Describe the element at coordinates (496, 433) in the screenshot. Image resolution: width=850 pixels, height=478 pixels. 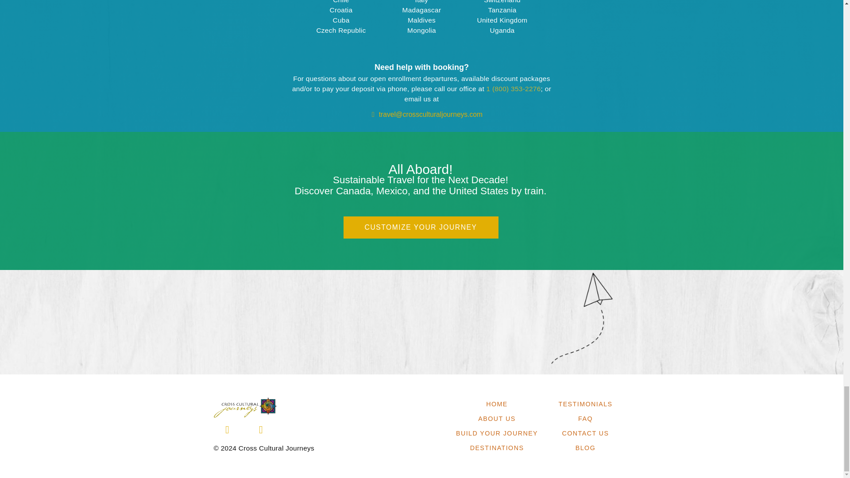
I see `BUILD YOUR JOURNEY` at that location.